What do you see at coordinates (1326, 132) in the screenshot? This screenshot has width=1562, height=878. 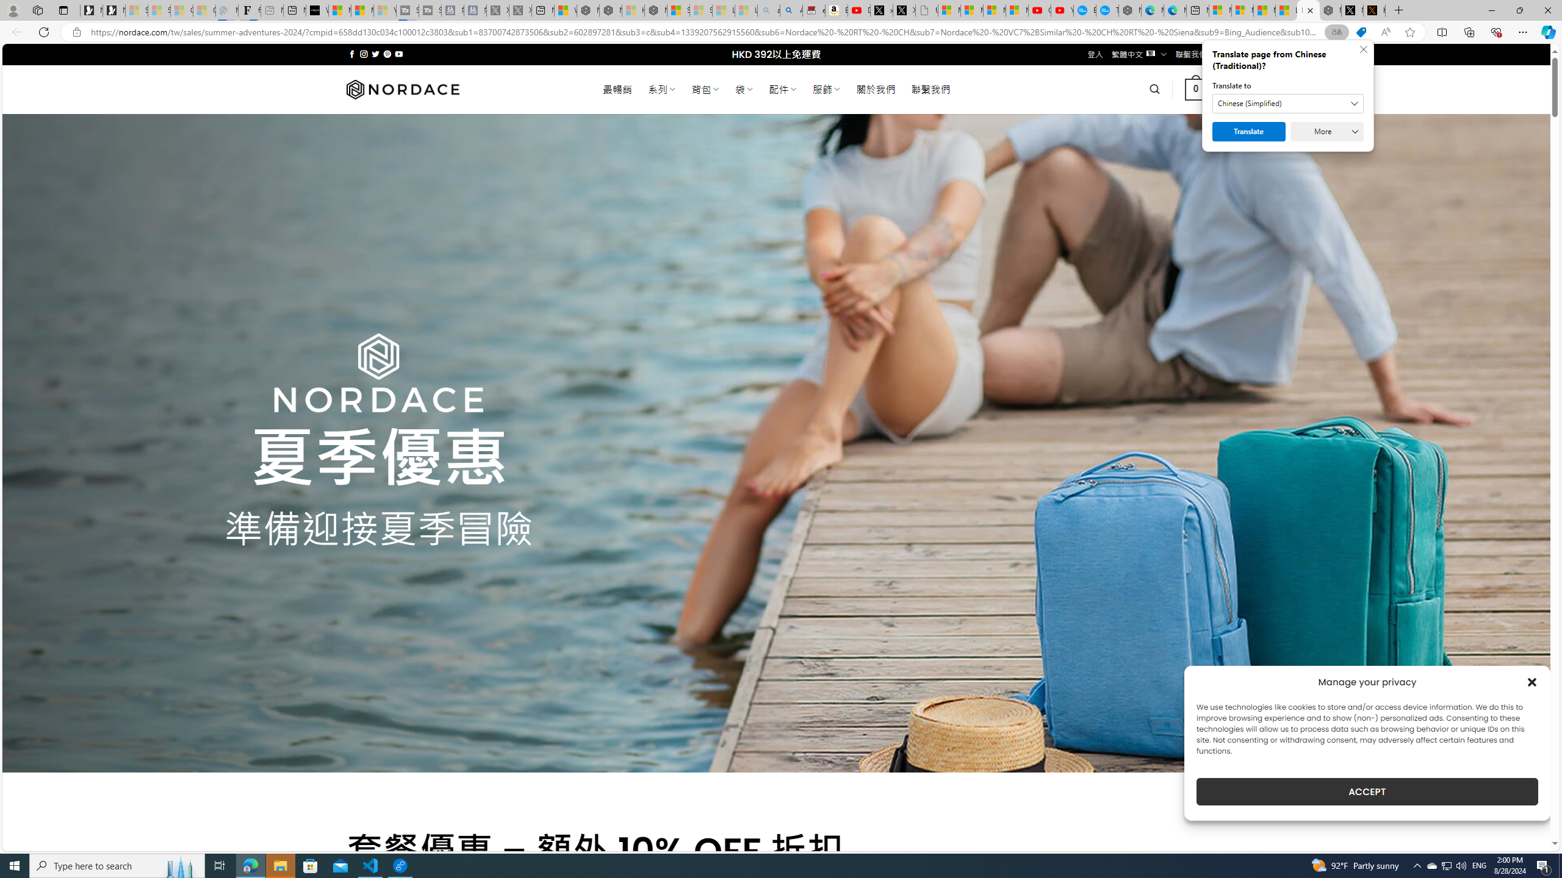 I see `More` at bounding box center [1326, 132].